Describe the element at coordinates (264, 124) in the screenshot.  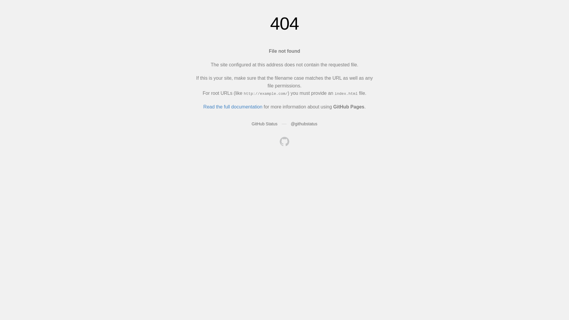
I see `GitHub Status` at that location.